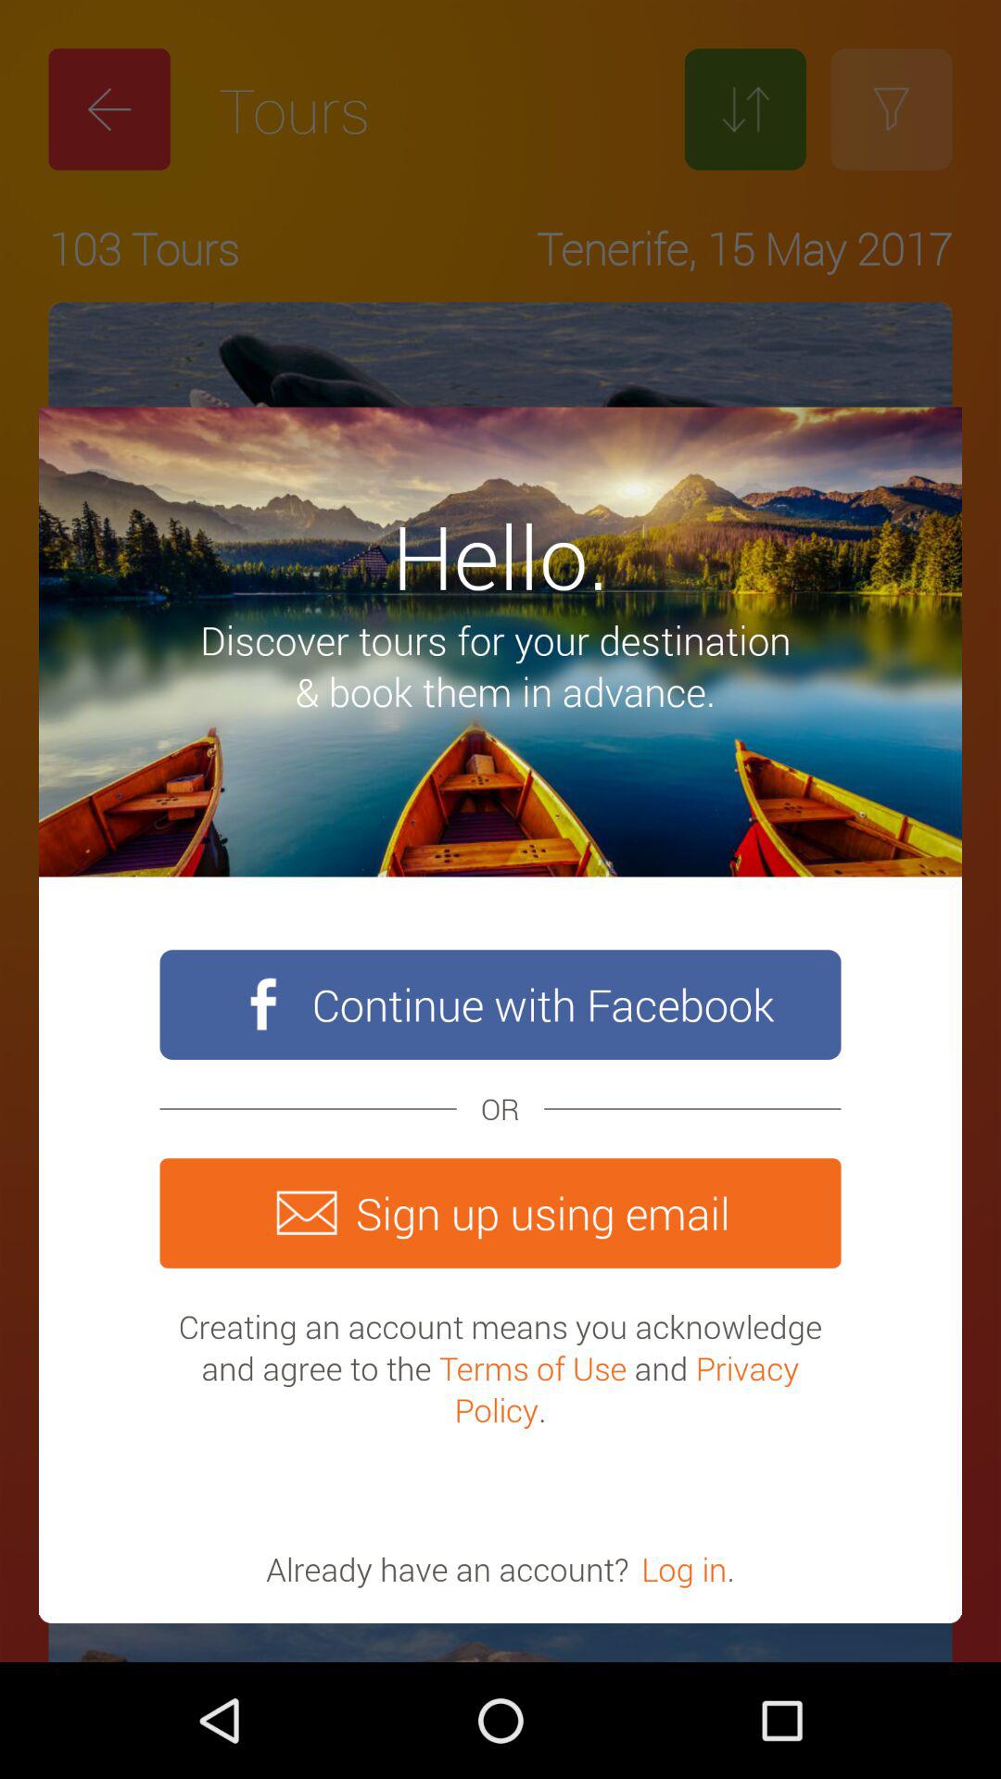 The width and height of the screenshot is (1001, 1779). What do you see at coordinates (684, 1569) in the screenshot?
I see `tap the icon next to already have an item` at bounding box center [684, 1569].